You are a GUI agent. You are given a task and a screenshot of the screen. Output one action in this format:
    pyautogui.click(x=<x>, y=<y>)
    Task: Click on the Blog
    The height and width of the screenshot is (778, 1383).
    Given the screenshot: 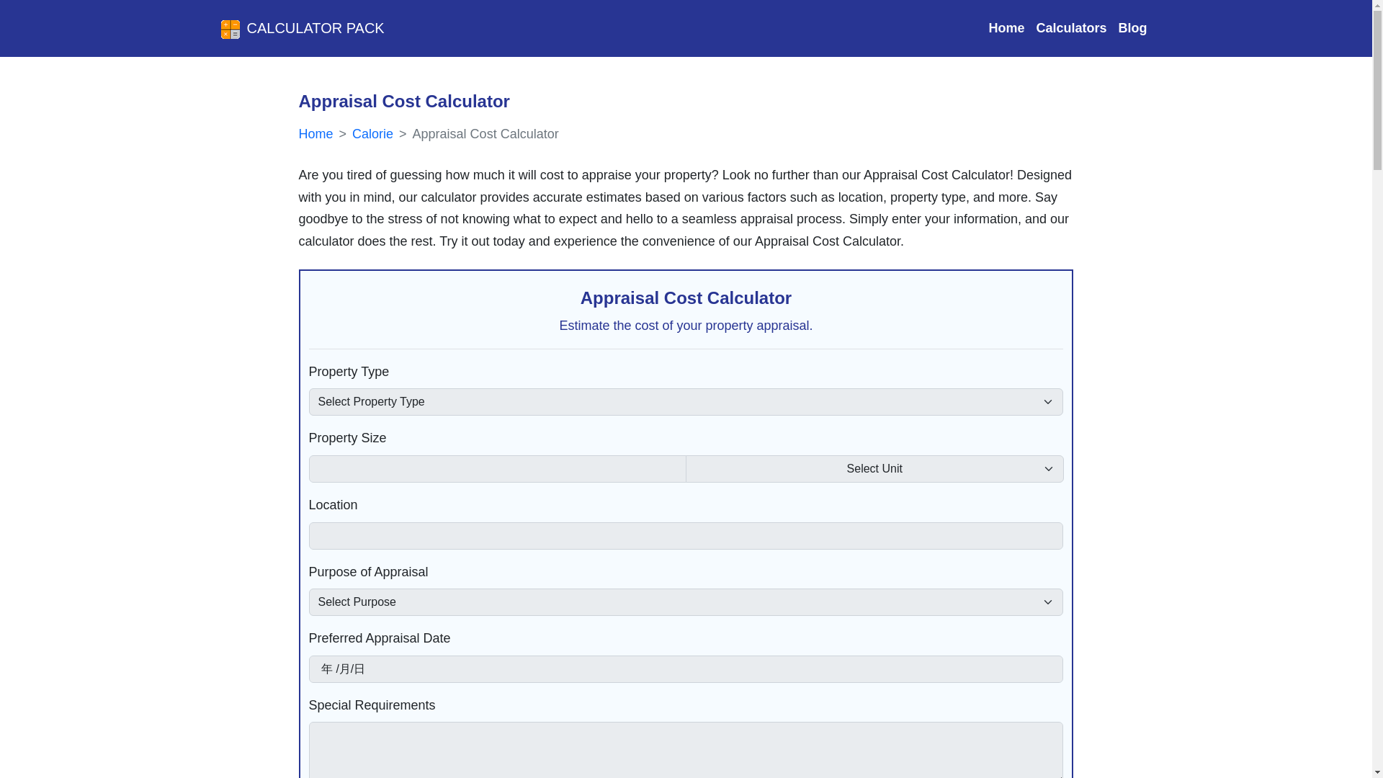 What is the action you would take?
    pyautogui.click(x=1132, y=28)
    